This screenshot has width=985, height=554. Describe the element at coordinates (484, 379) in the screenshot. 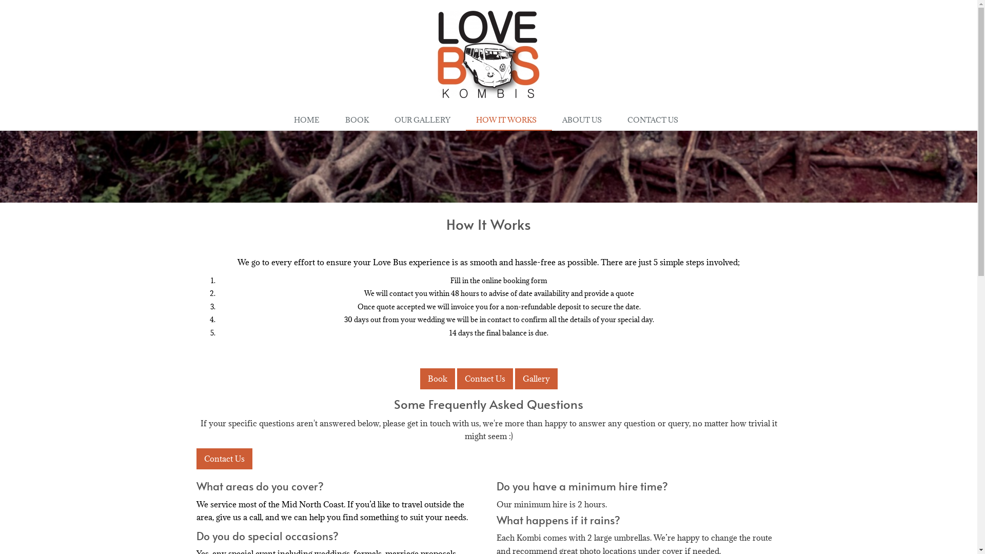

I see `Contact Us` at that location.